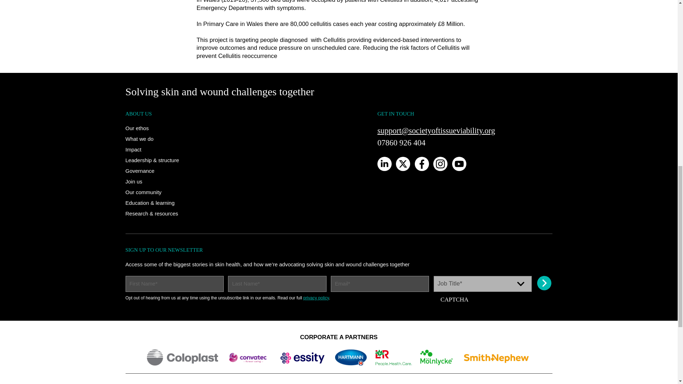 Image resolution: width=683 pixels, height=384 pixels. I want to click on Our community, so click(143, 192).